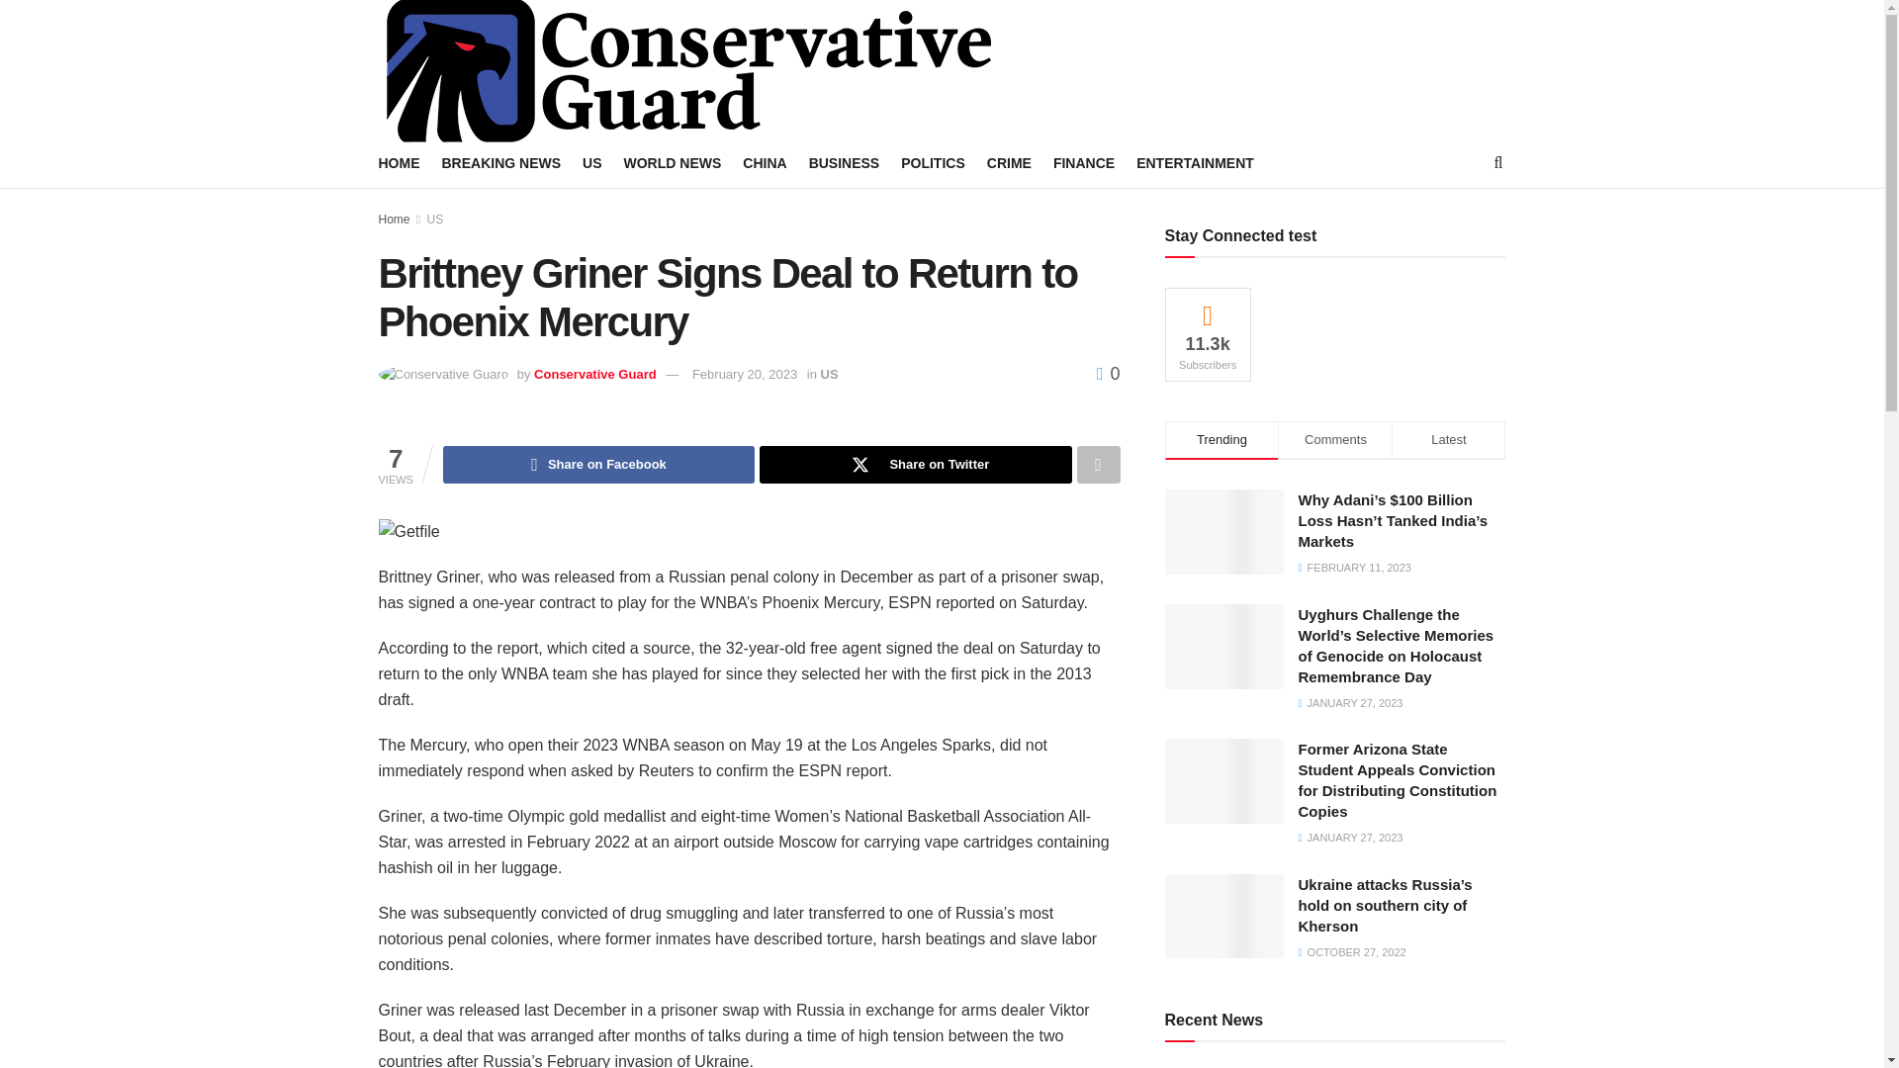  Describe the element at coordinates (435, 219) in the screenshot. I see `US` at that location.